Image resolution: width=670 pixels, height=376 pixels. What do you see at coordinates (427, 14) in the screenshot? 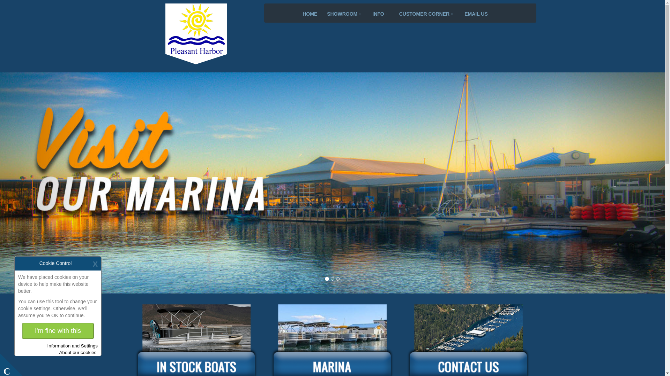
I see `CUSTOMER CORNER` at bounding box center [427, 14].